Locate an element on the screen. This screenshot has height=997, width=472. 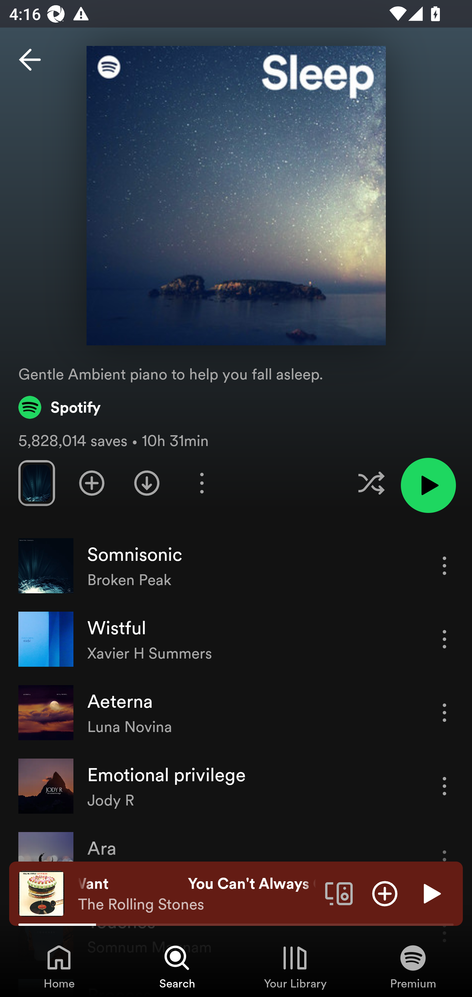
Spotify is located at coordinates (60, 407).